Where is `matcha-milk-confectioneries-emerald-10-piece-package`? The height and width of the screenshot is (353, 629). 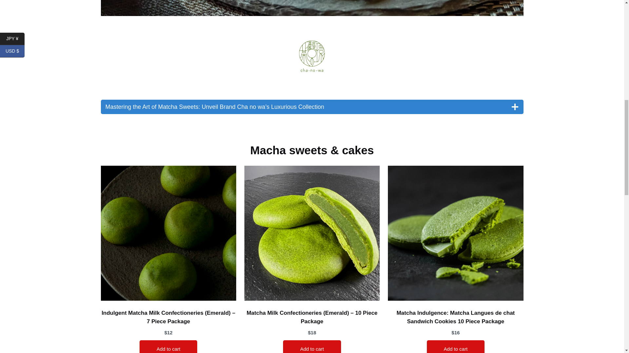
matcha-milk-confectioneries-emerald-10-piece-package is located at coordinates (168, 233).